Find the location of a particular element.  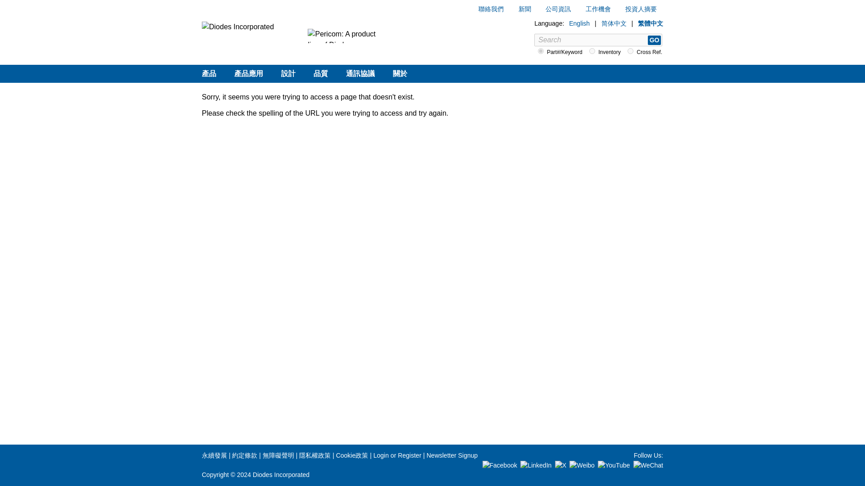

Login or Register is located at coordinates (397, 455).